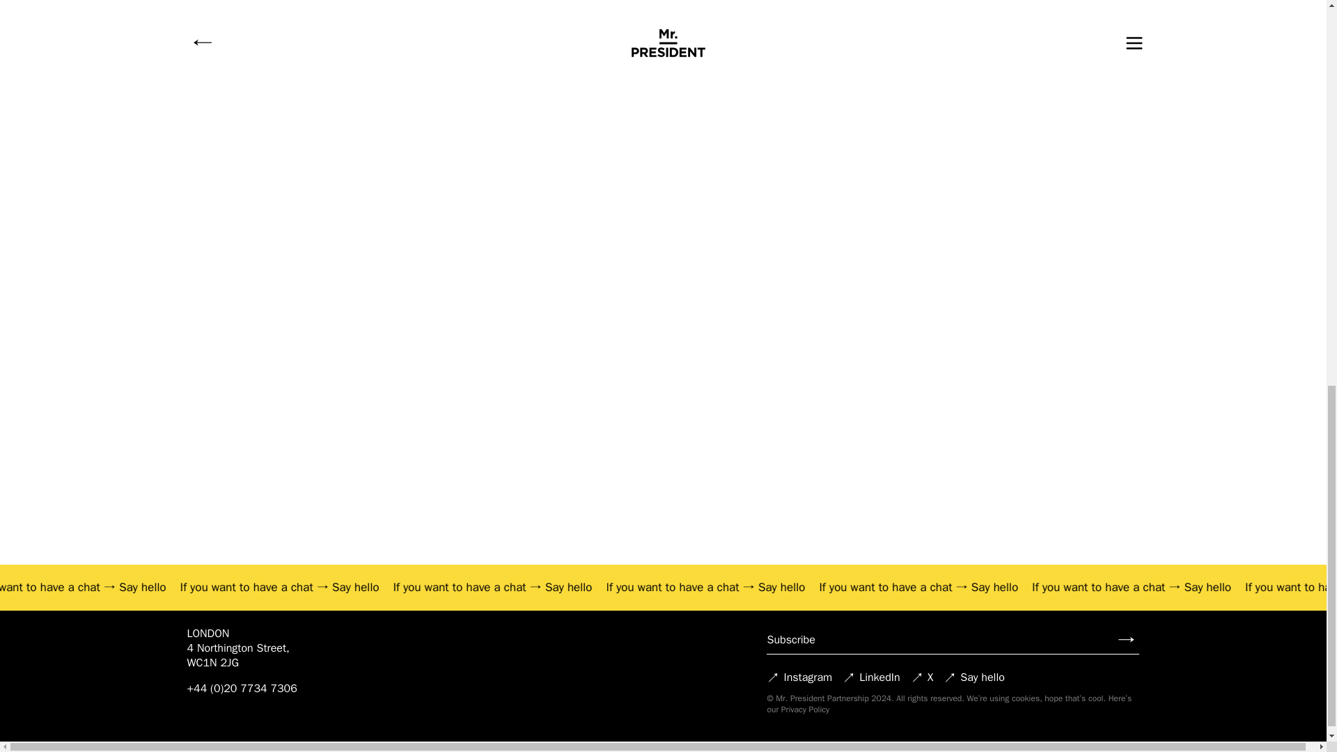 The height and width of the screenshot is (752, 1337). Describe the element at coordinates (795, 587) in the screenshot. I see `Say hello` at that location.